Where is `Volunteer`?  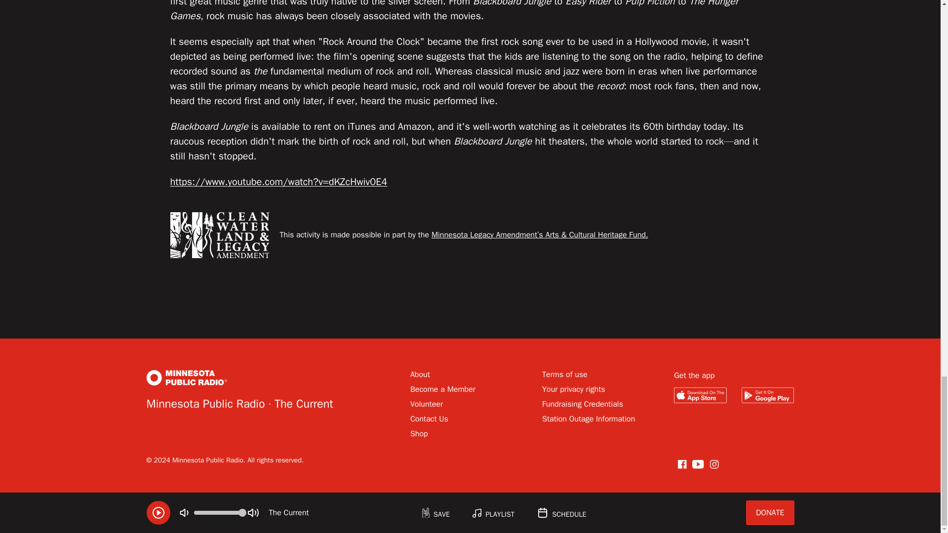 Volunteer is located at coordinates (427, 404).